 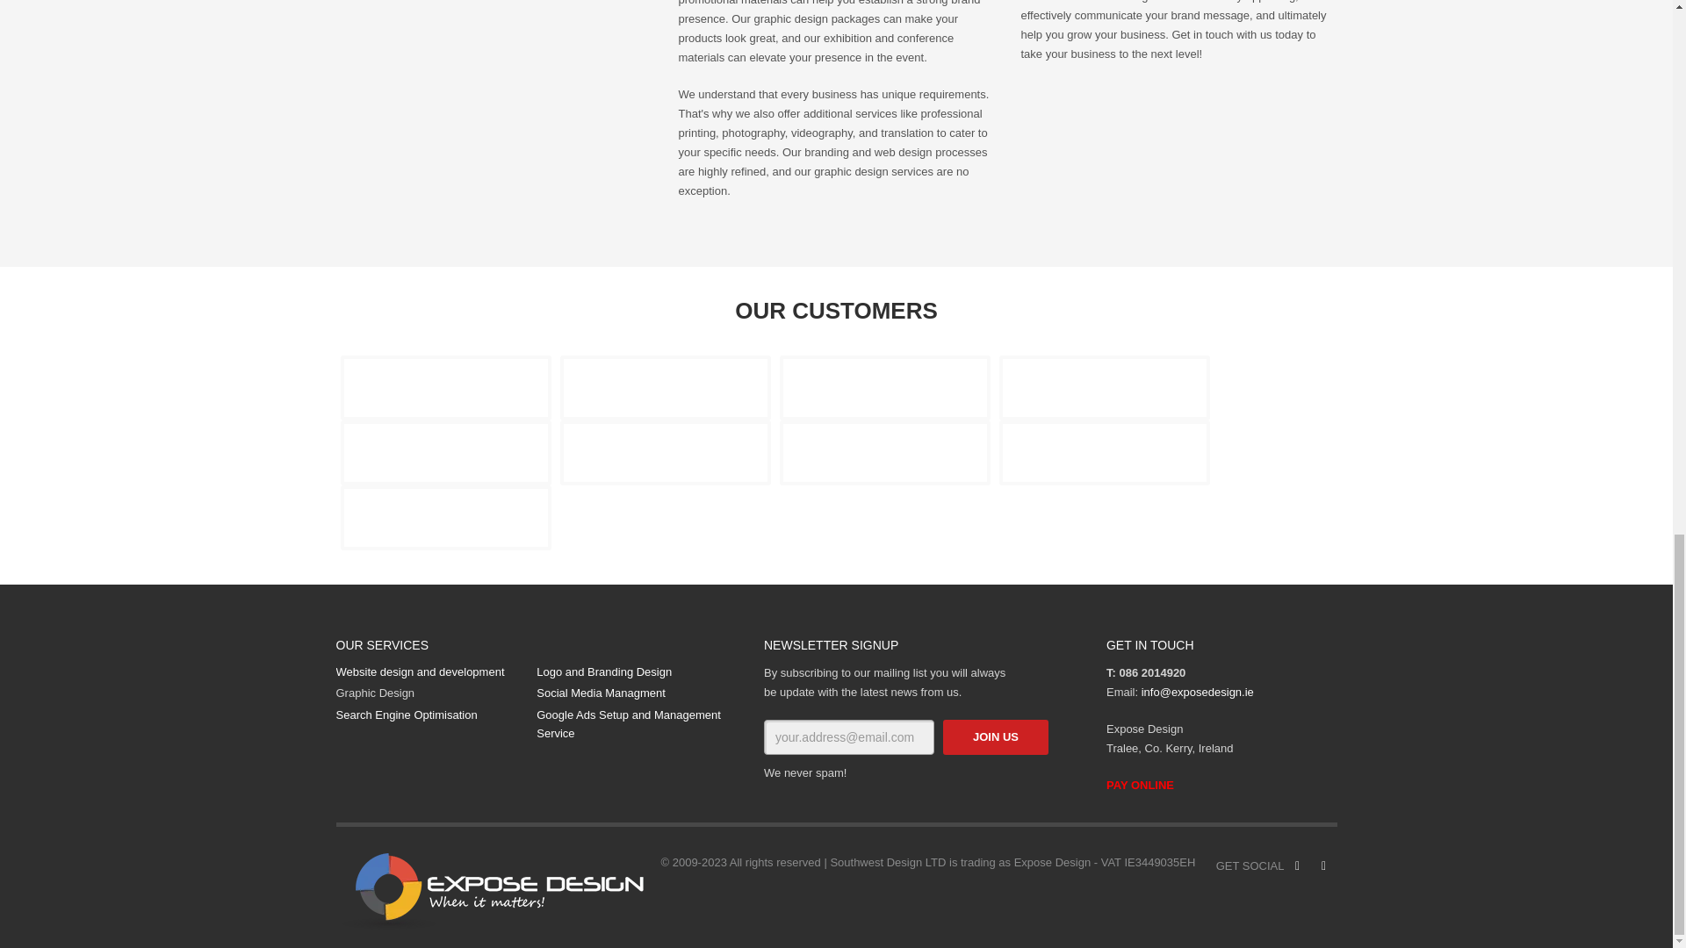 What do you see at coordinates (996, 737) in the screenshot?
I see `JOIN US` at bounding box center [996, 737].